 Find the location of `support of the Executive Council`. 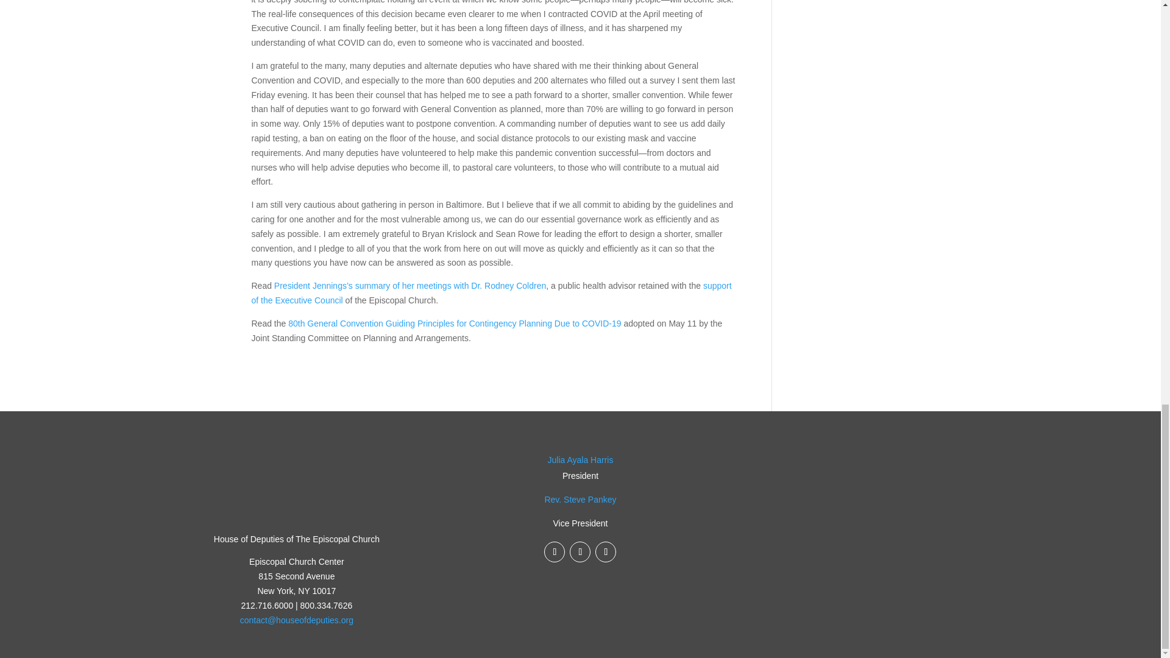

support of the Executive Council is located at coordinates (491, 293).